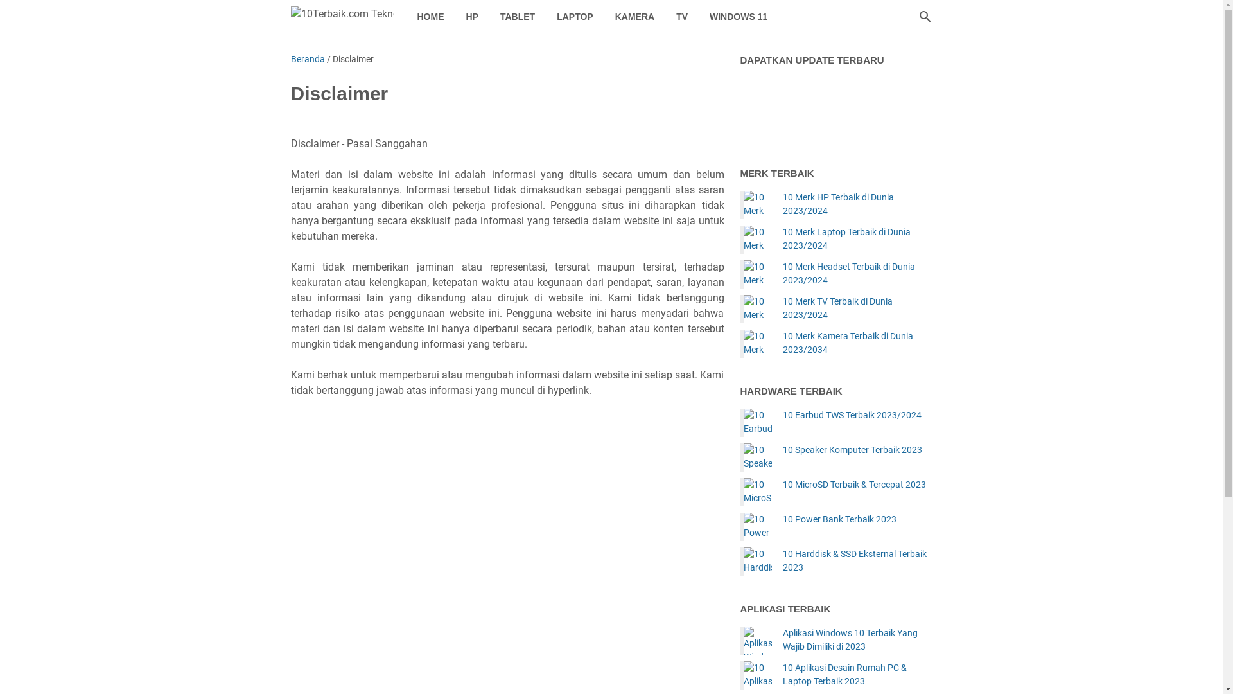 Image resolution: width=1233 pixels, height=694 pixels. I want to click on 10 Harddisk & SSD Eksternal Terbaik 2023, so click(758, 562).